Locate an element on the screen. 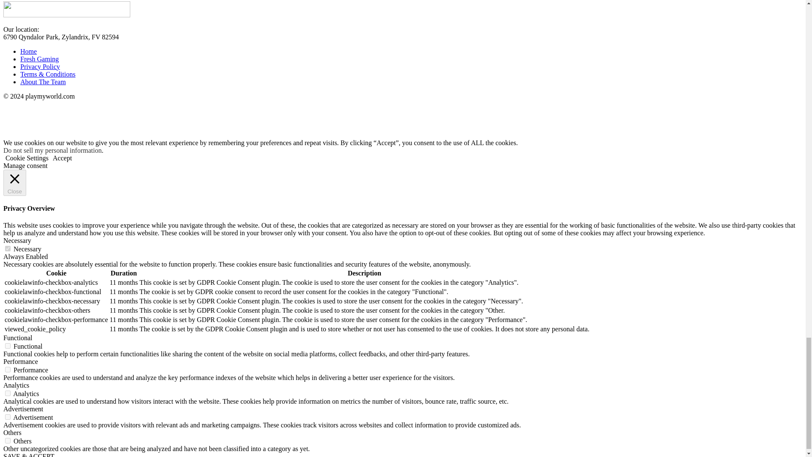 Image resolution: width=812 pixels, height=457 pixels. on is located at coordinates (8, 417).